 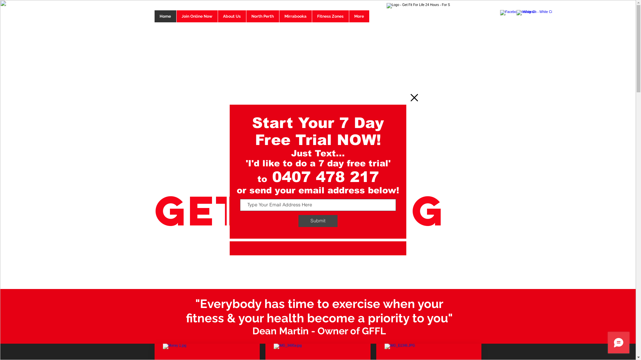 I want to click on Mirrabooka, so click(x=295, y=16).